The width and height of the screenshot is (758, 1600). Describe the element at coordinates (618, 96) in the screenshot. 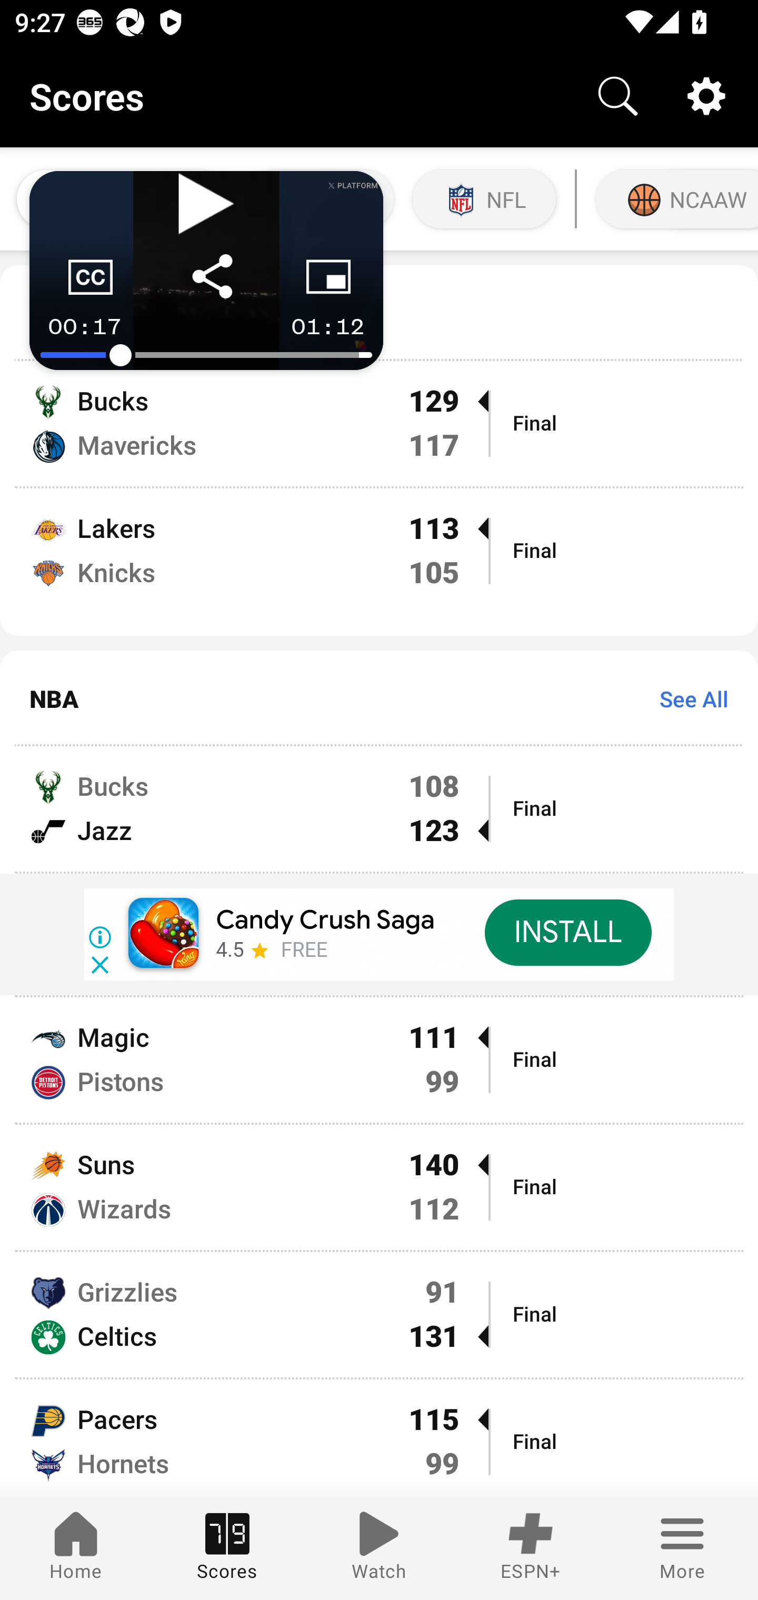

I see `Search` at that location.